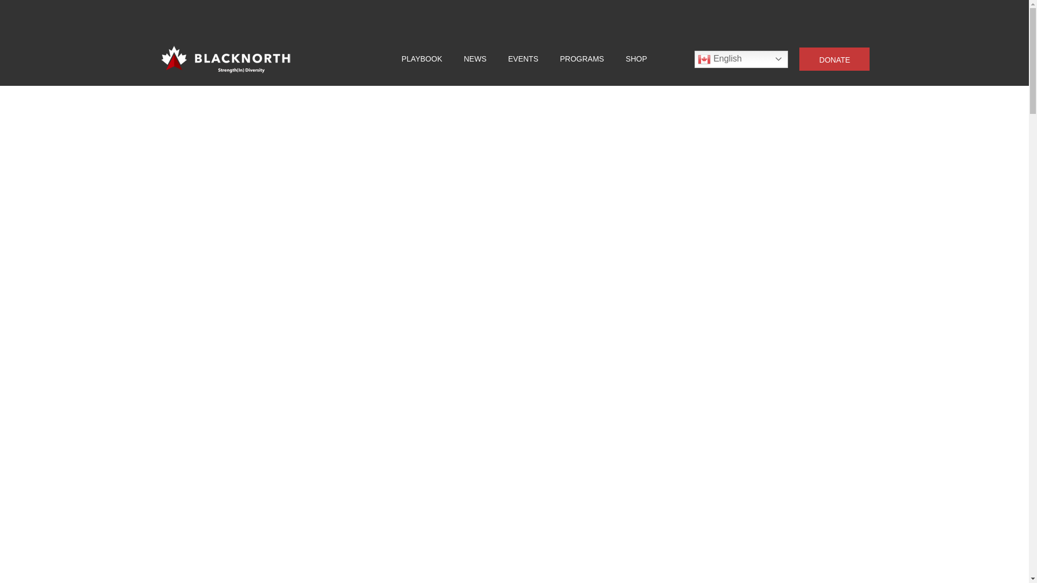  What do you see at coordinates (636, 59) in the screenshot?
I see `SHOP` at bounding box center [636, 59].